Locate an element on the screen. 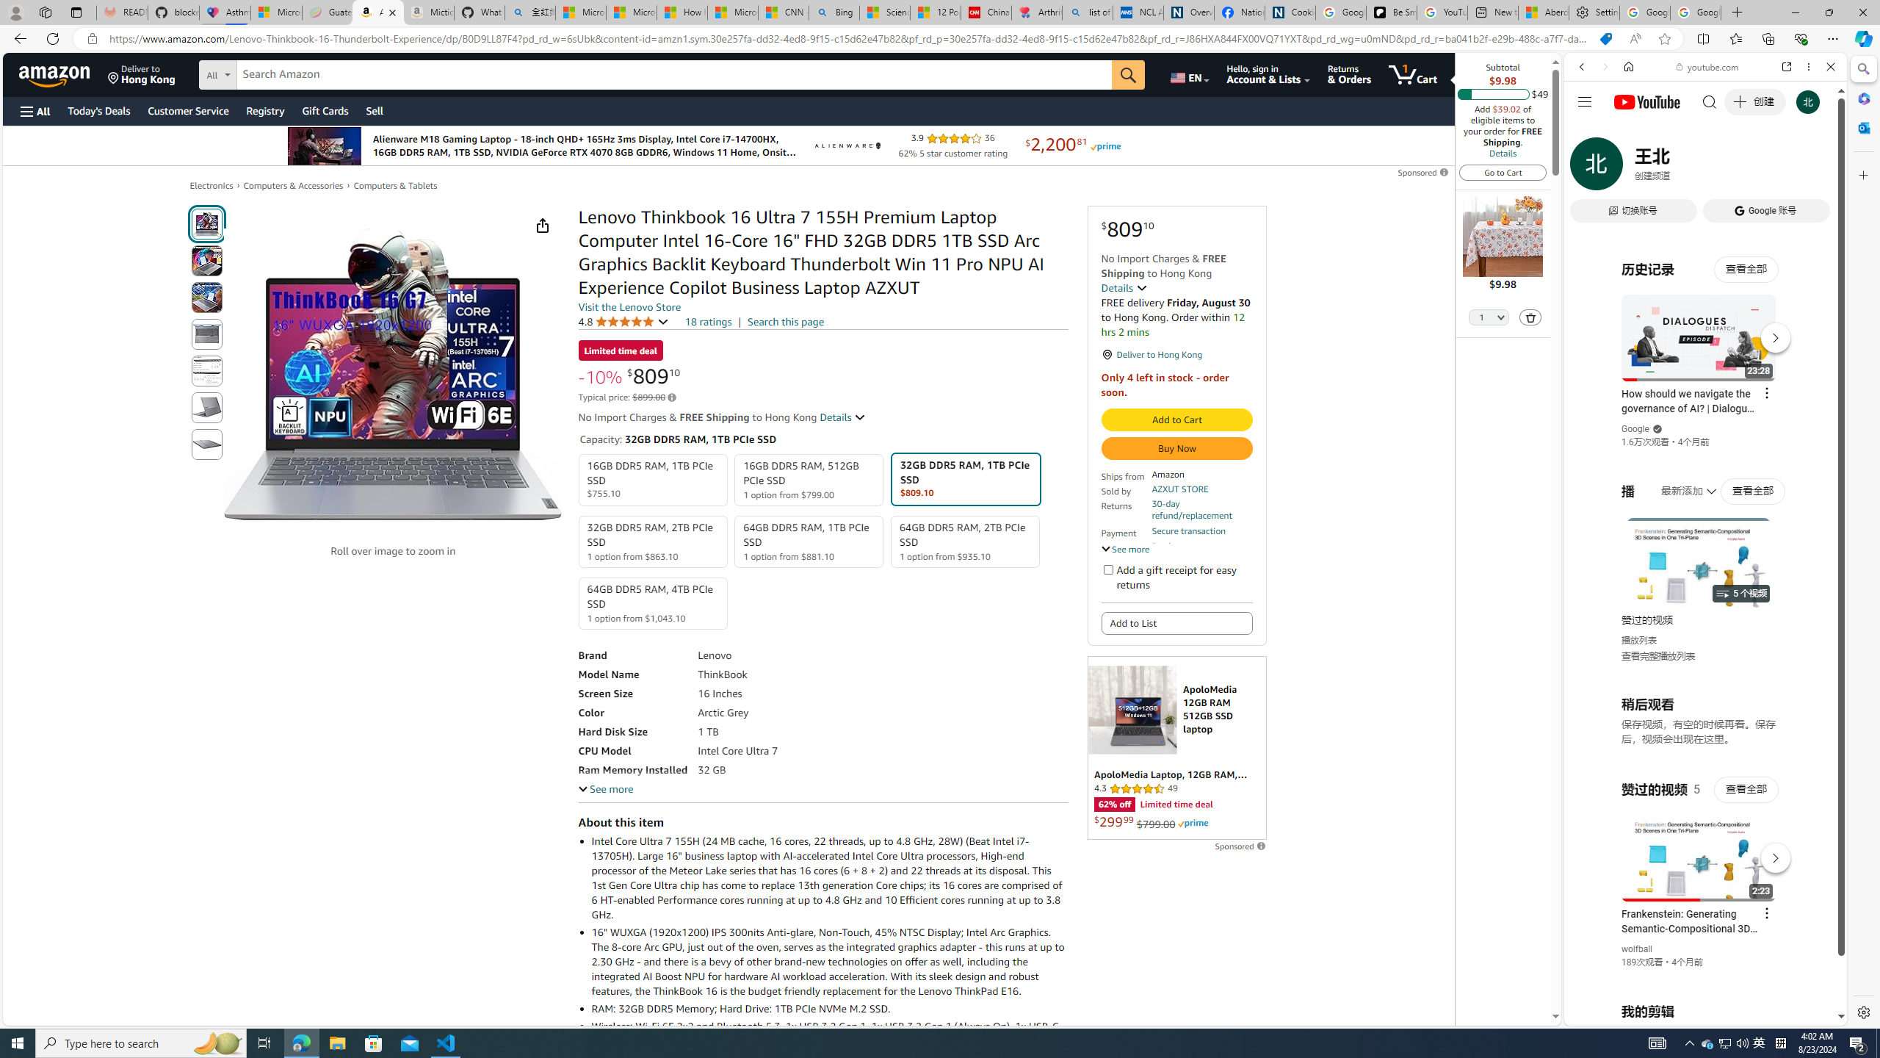 This screenshot has width=1880, height=1058. Amazon is located at coordinates (56, 74).